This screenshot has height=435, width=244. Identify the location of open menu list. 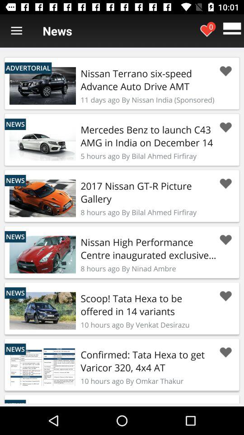
(16, 31).